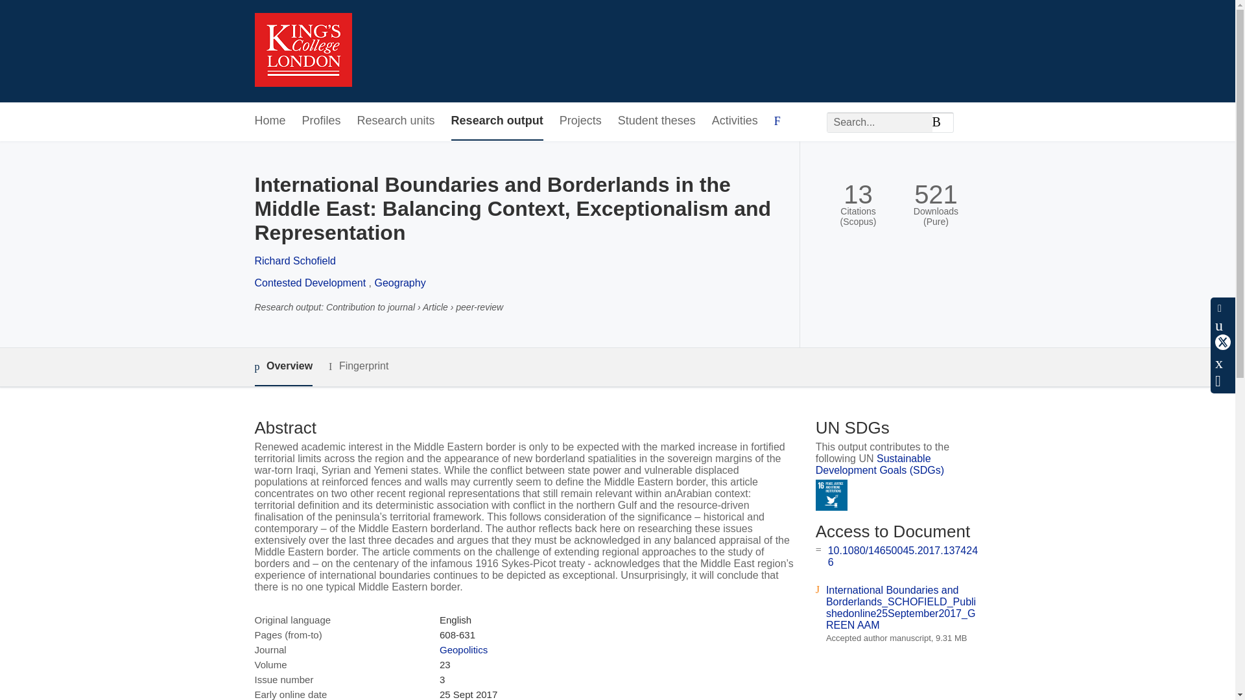 The width and height of the screenshot is (1245, 700). What do you see at coordinates (497, 121) in the screenshot?
I see `Research output` at bounding box center [497, 121].